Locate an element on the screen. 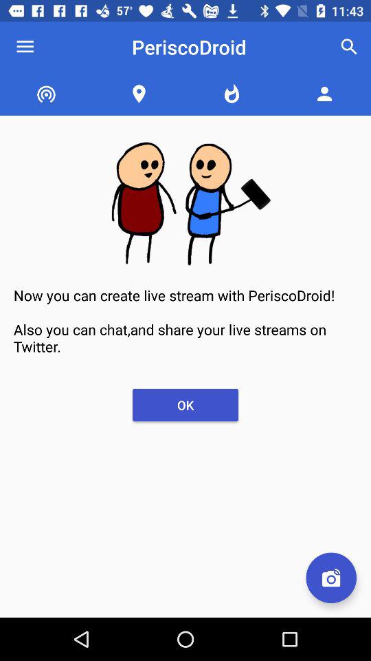  choose item next to the periscodroid item is located at coordinates (349, 47).